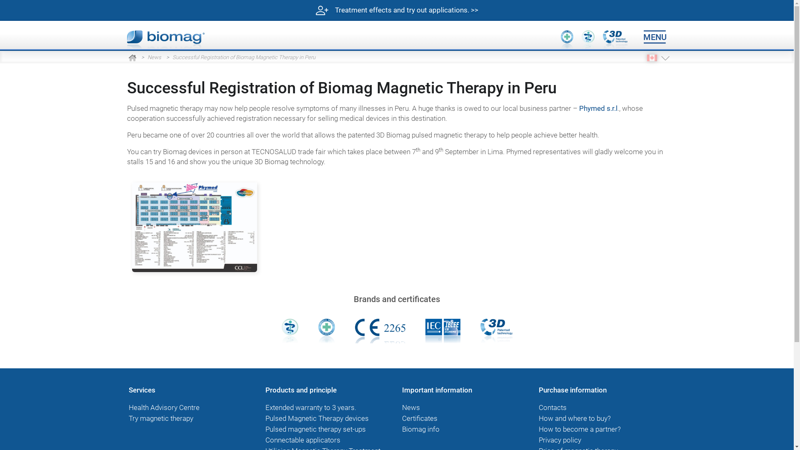 The width and height of the screenshot is (800, 450). I want to click on Certificates, so click(419, 418).